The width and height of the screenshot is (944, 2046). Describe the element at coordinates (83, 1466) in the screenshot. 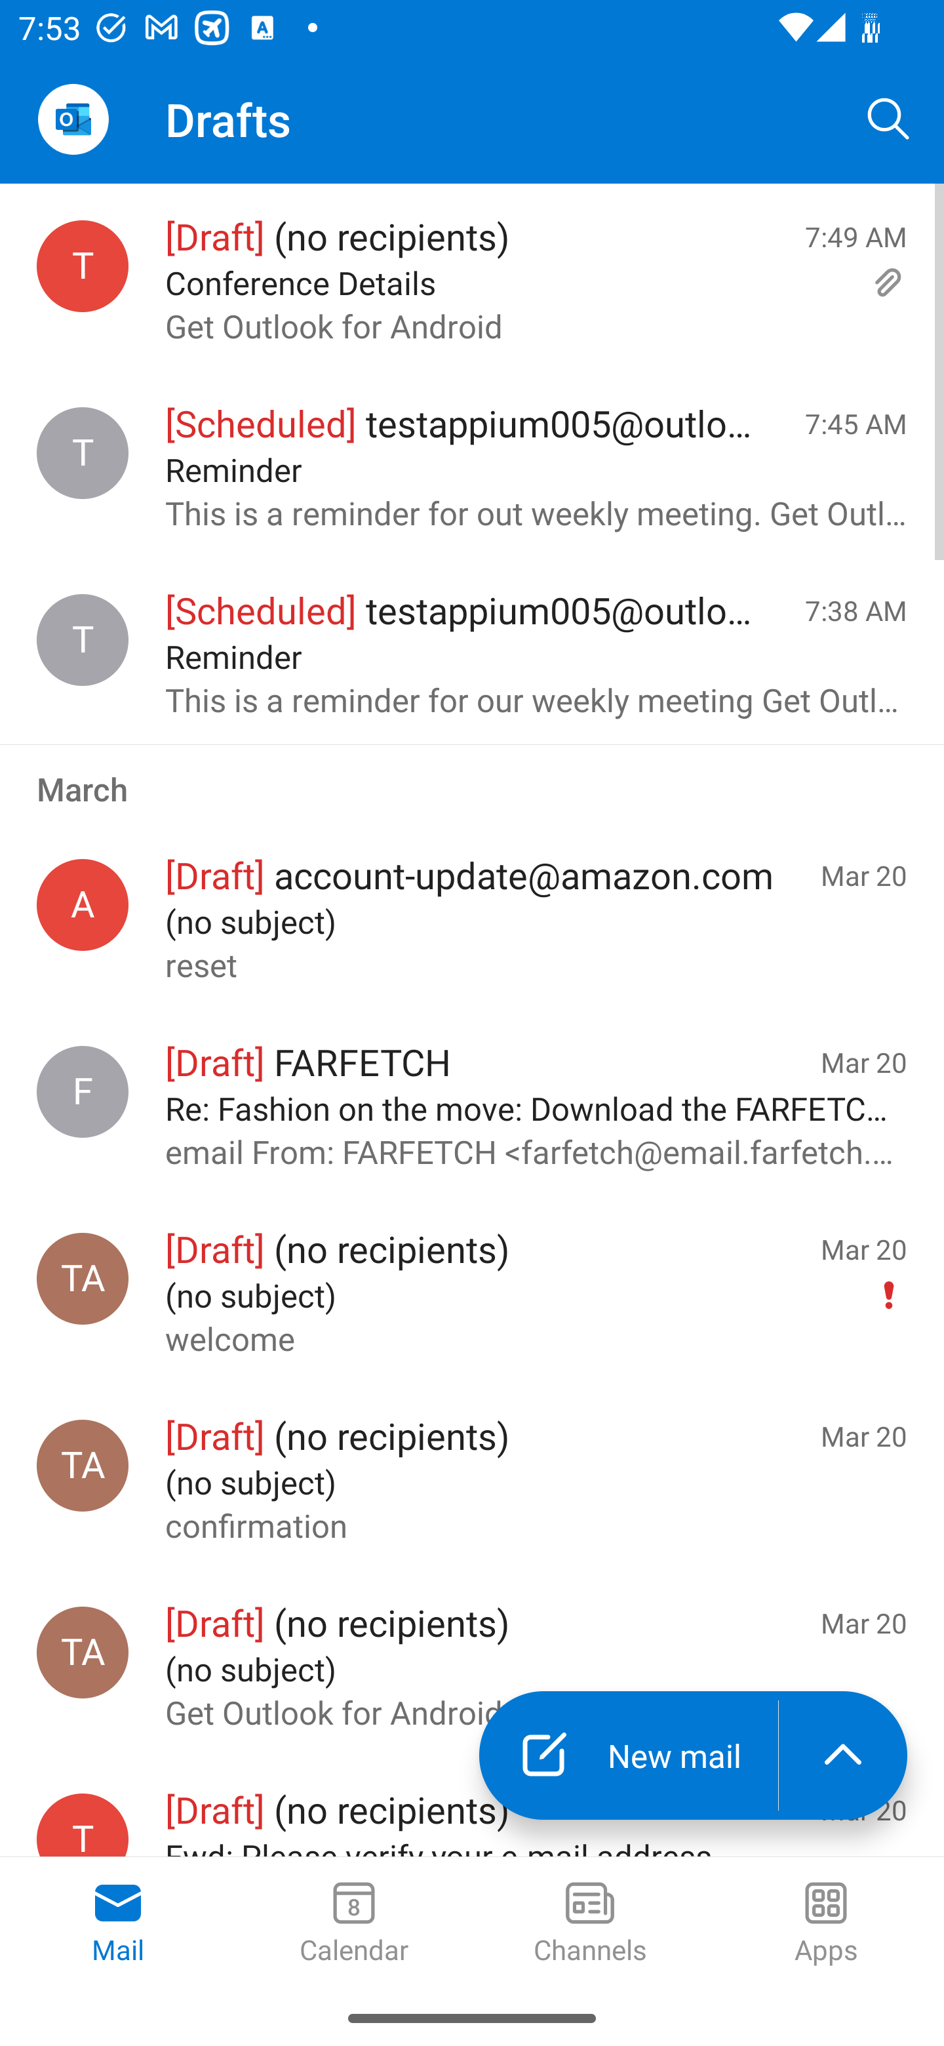

I see `Test Appium, testappium002@outlook.com` at that location.